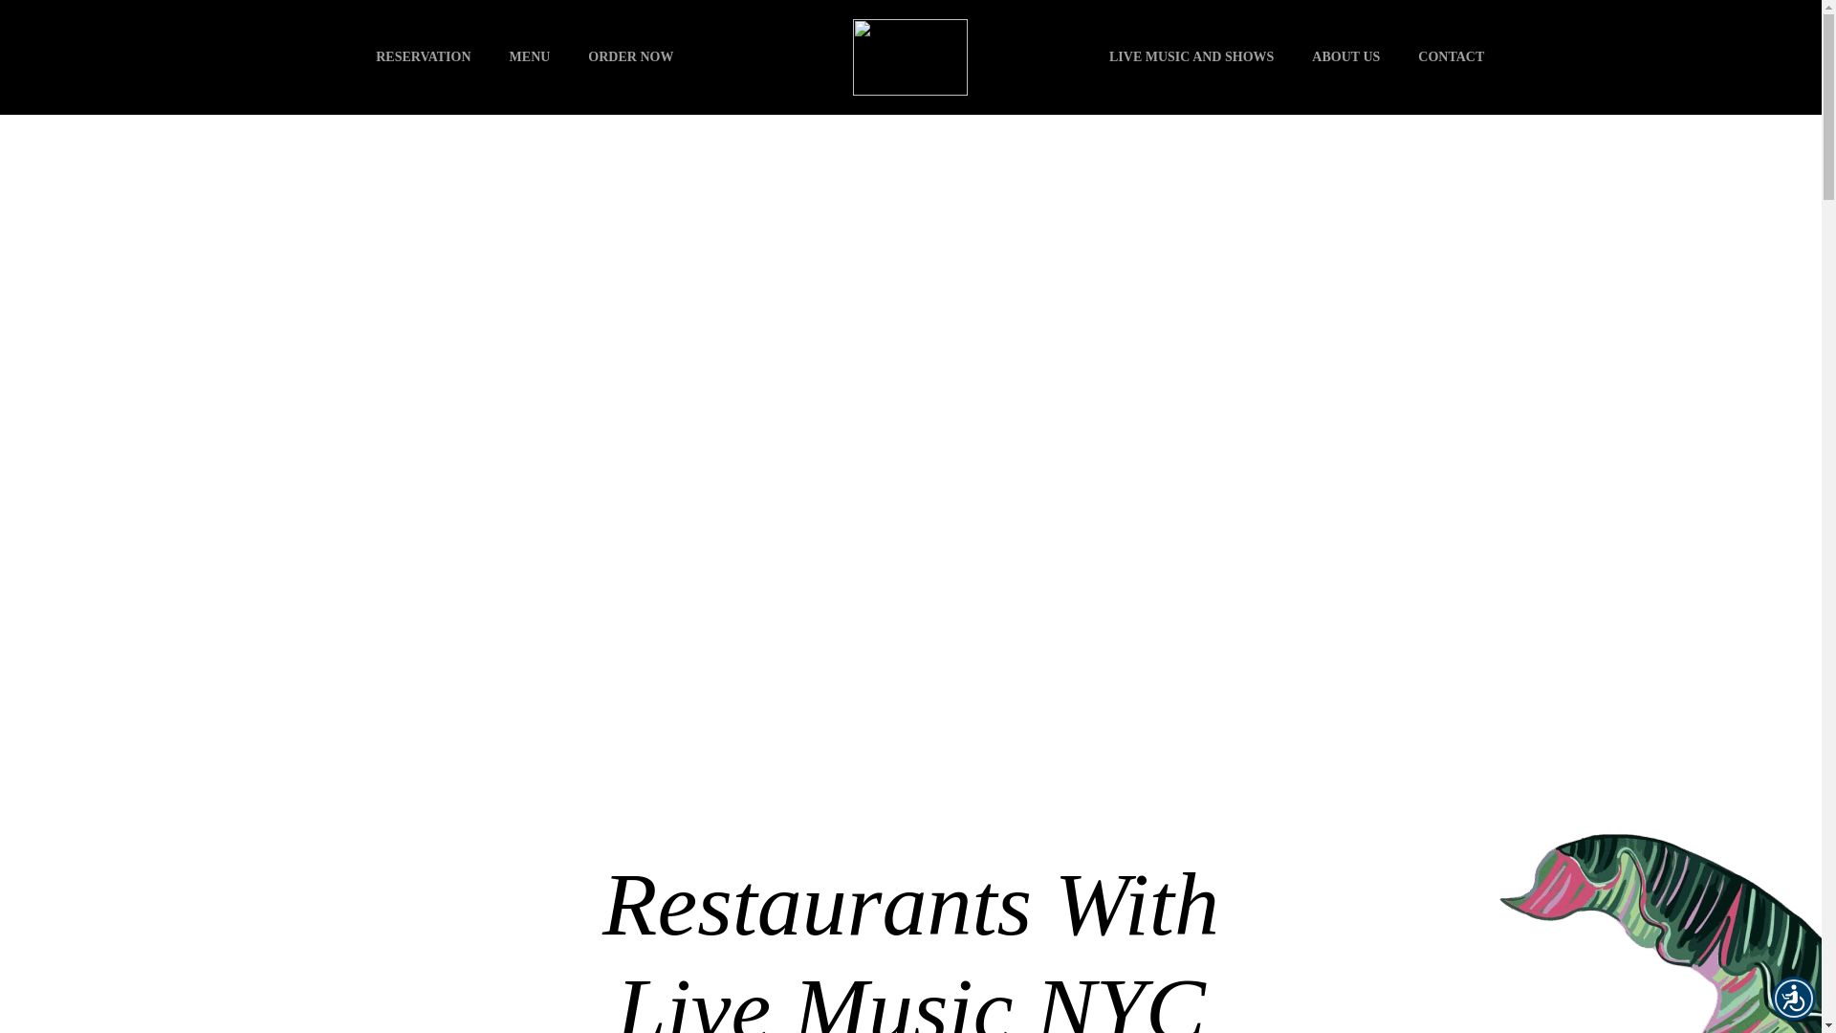 The width and height of the screenshot is (1836, 1033). I want to click on CONTACT, so click(1452, 57).